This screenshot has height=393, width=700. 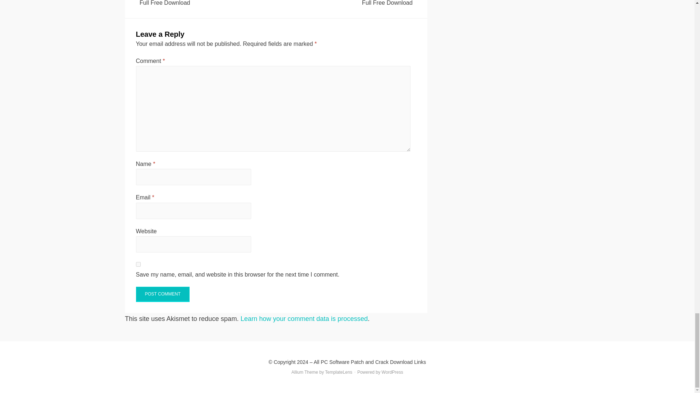 I want to click on yes, so click(x=138, y=264).